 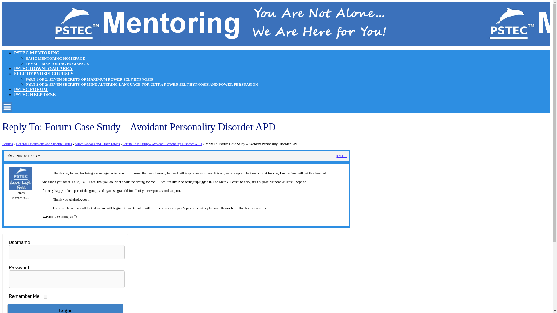 I want to click on PSTEC HELP DESK, so click(x=35, y=94).